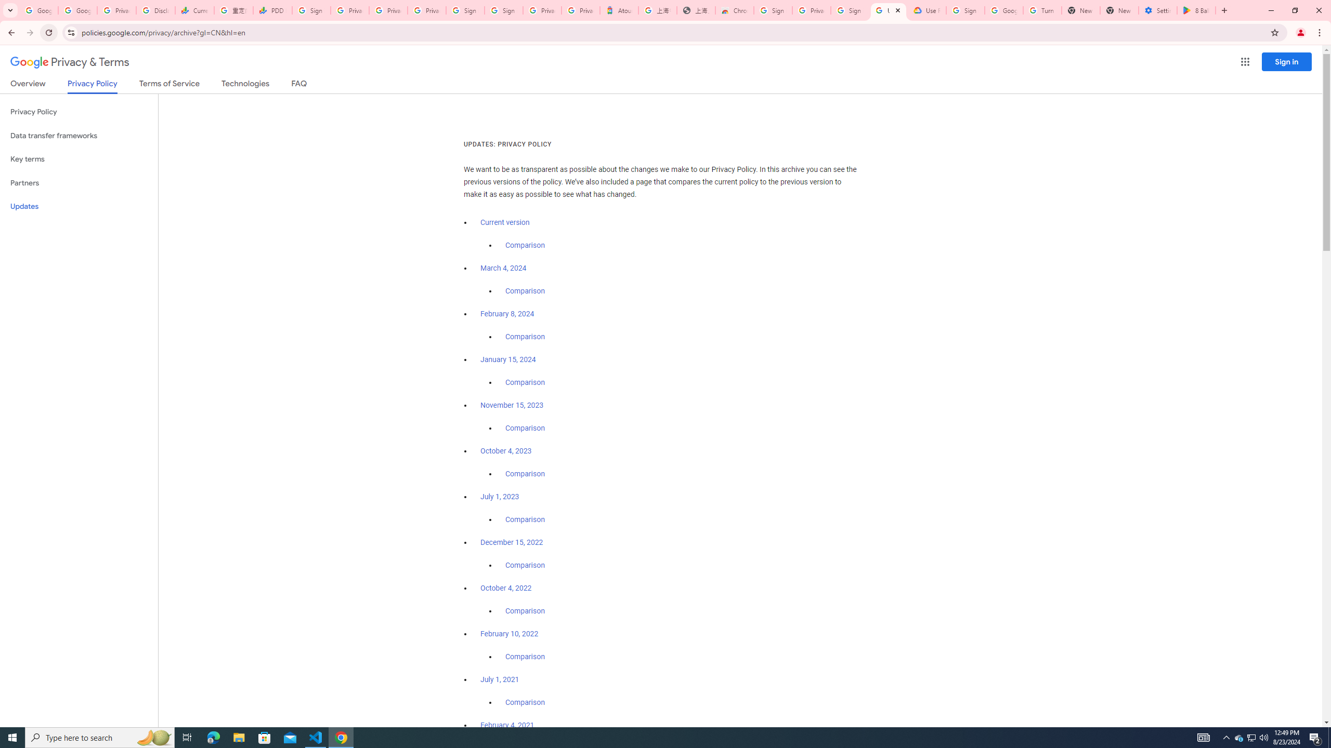 The image size is (1331, 748). I want to click on Privacy Checkup, so click(388, 10).